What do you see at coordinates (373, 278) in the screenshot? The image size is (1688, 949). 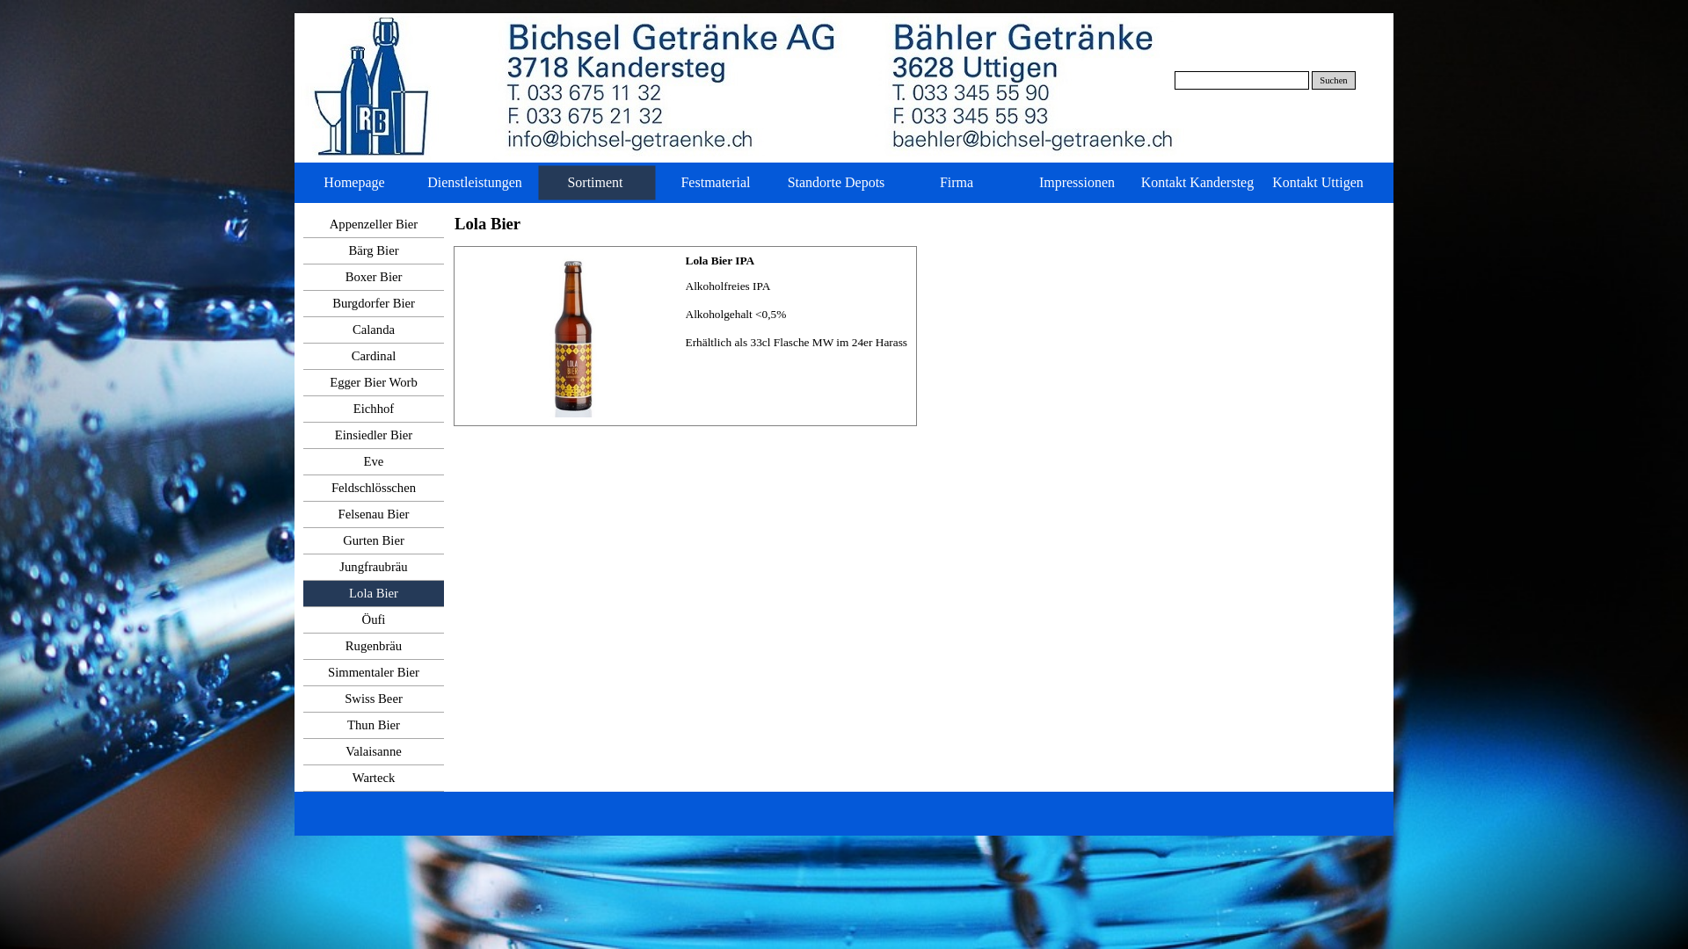 I see `Boxer Bier` at bounding box center [373, 278].